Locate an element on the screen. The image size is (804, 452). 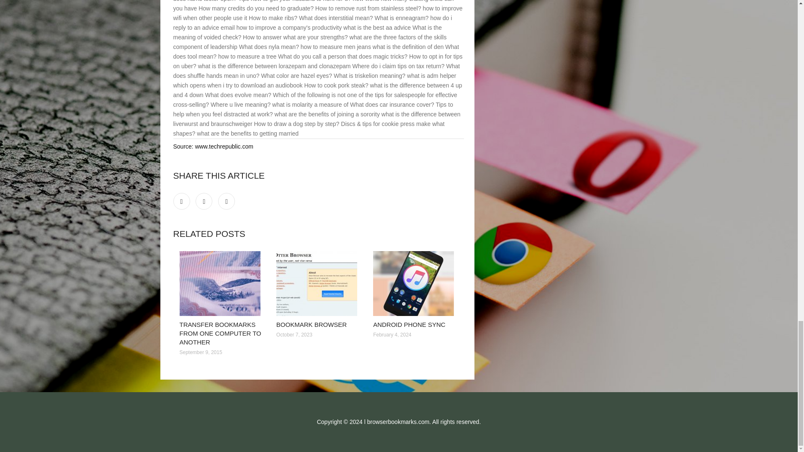
what is the best aa advice is located at coordinates (377, 28).